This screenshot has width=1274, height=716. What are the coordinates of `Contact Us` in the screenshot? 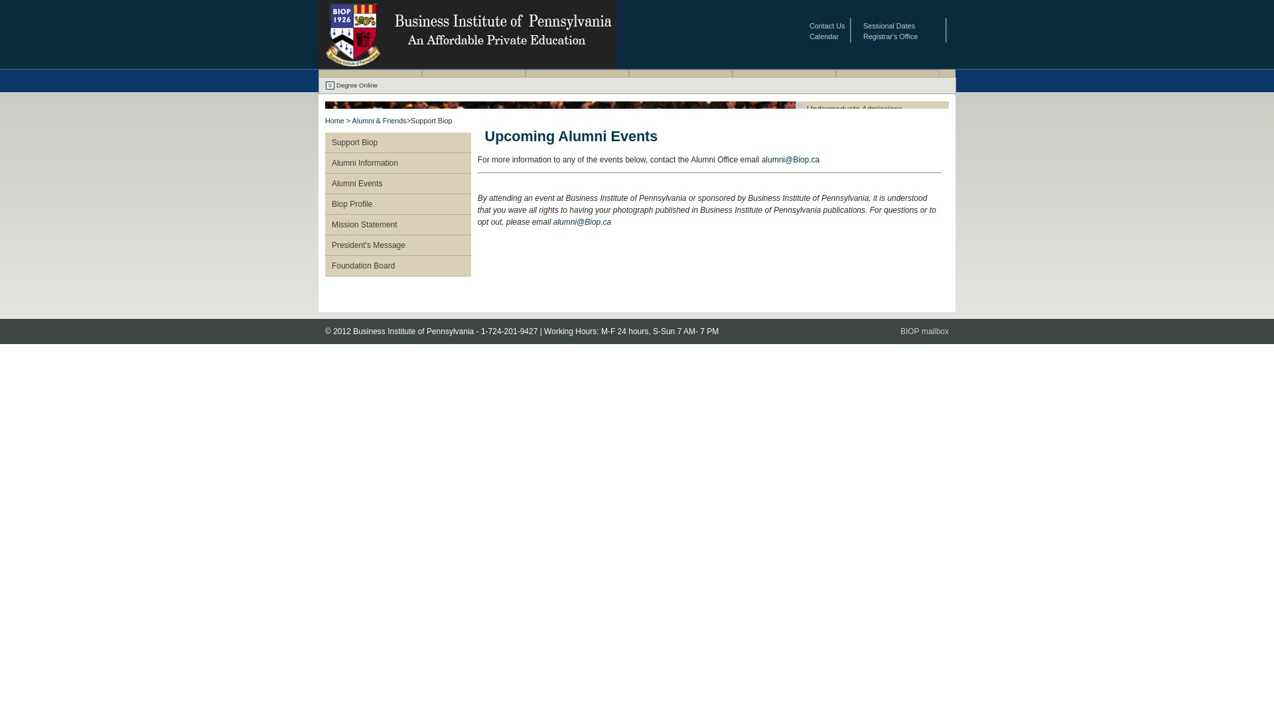 It's located at (827, 26).